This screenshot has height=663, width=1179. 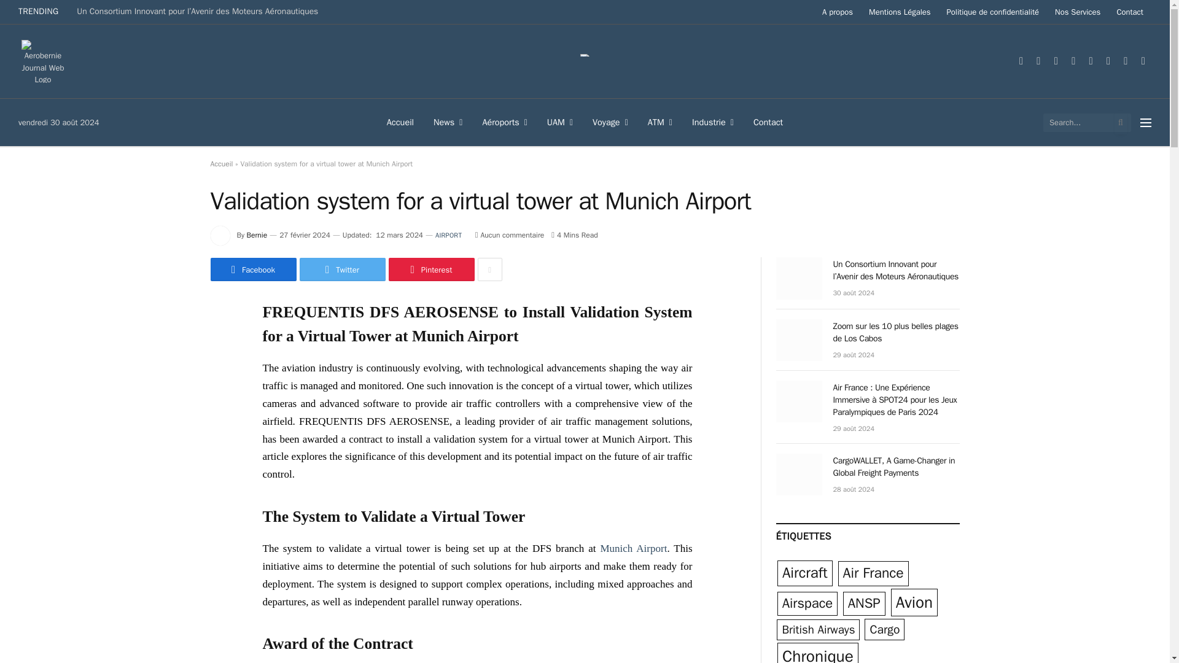 I want to click on Nos Services, so click(x=1077, y=12).